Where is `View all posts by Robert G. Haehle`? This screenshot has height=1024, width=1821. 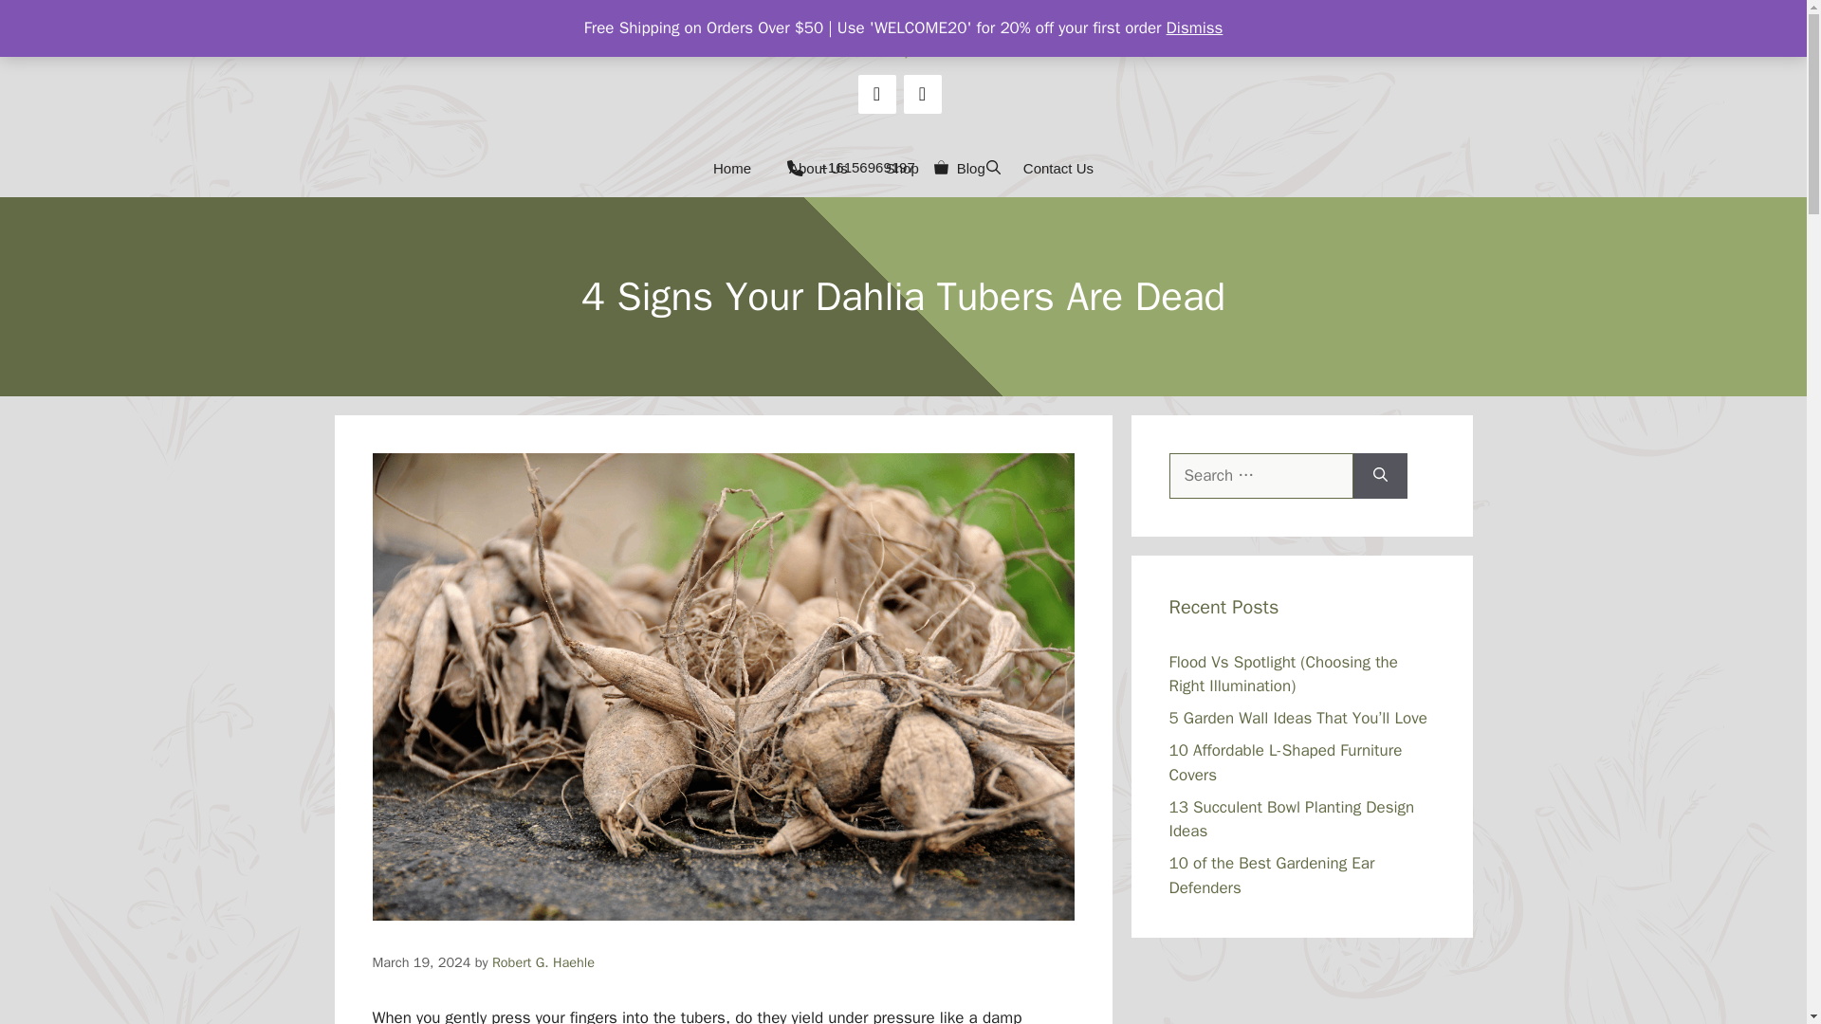 View all posts by Robert G. Haehle is located at coordinates (543, 961).